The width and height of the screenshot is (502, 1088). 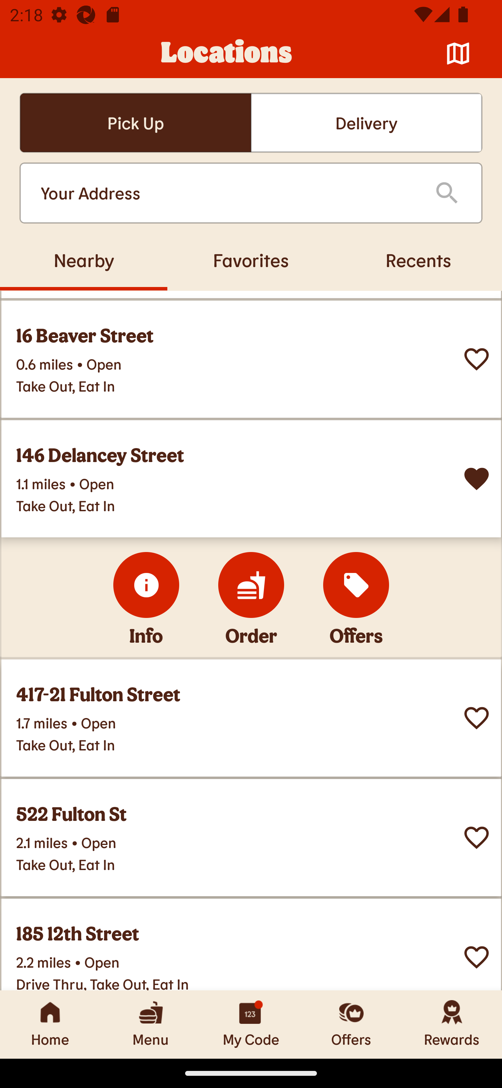 What do you see at coordinates (151, 1024) in the screenshot?
I see `Menu` at bounding box center [151, 1024].